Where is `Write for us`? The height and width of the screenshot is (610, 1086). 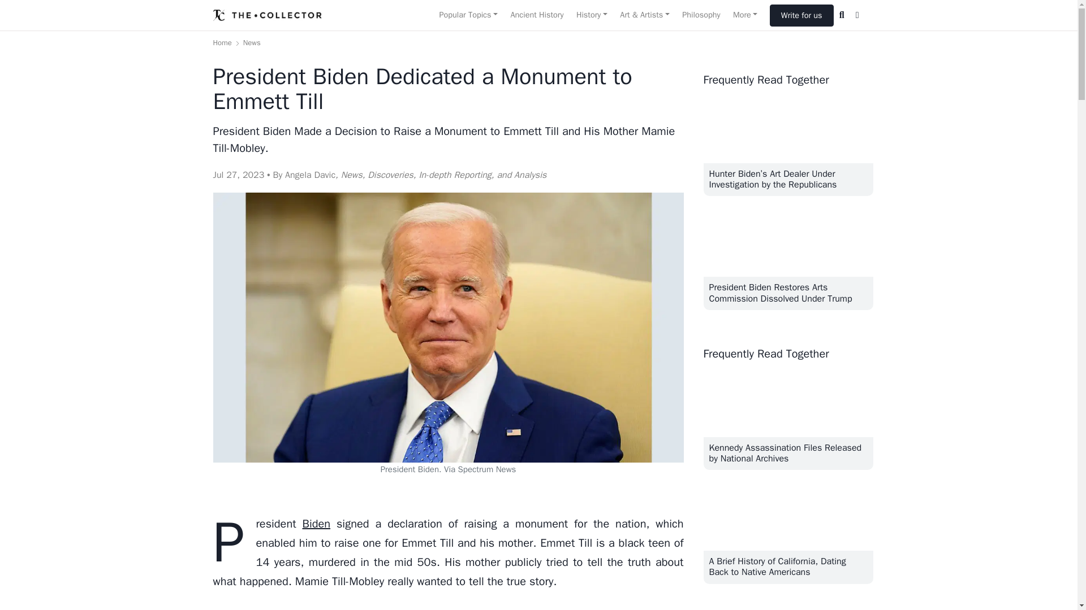 Write for us is located at coordinates (802, 15).